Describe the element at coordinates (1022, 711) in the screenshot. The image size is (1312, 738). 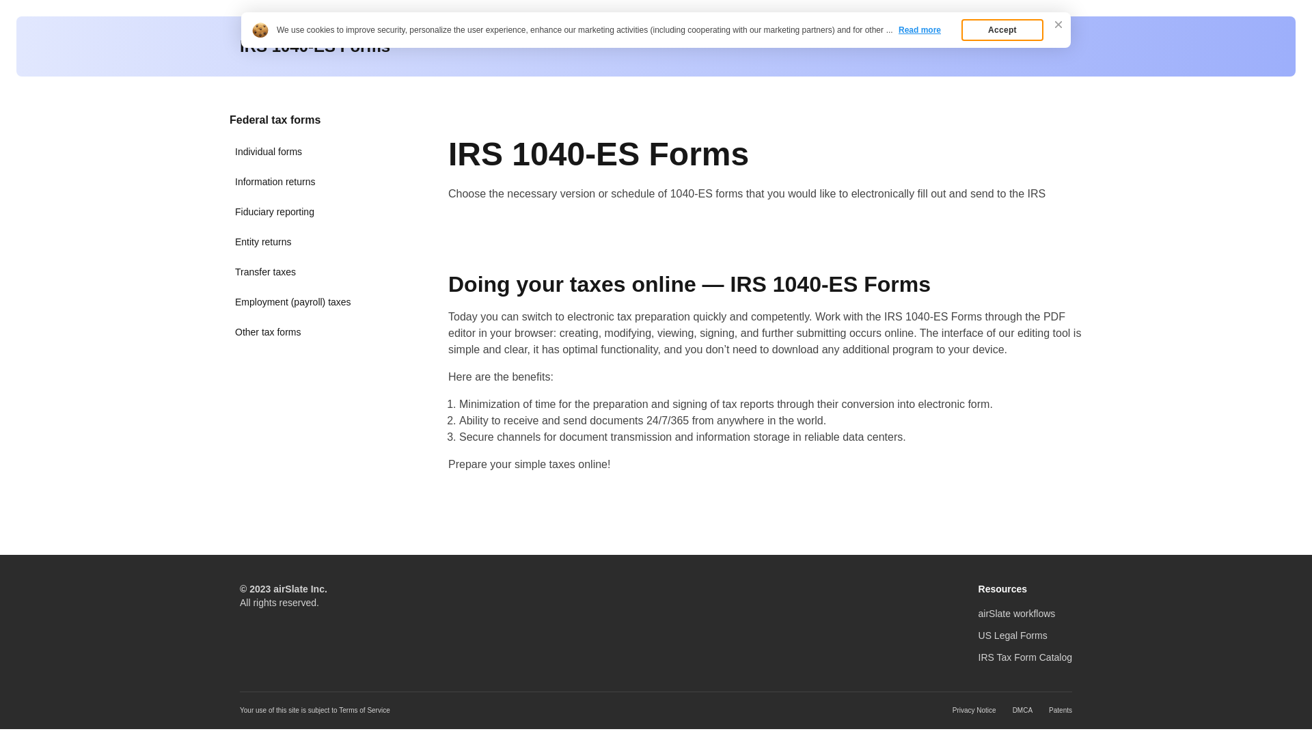
I see `DMCA` at that location.